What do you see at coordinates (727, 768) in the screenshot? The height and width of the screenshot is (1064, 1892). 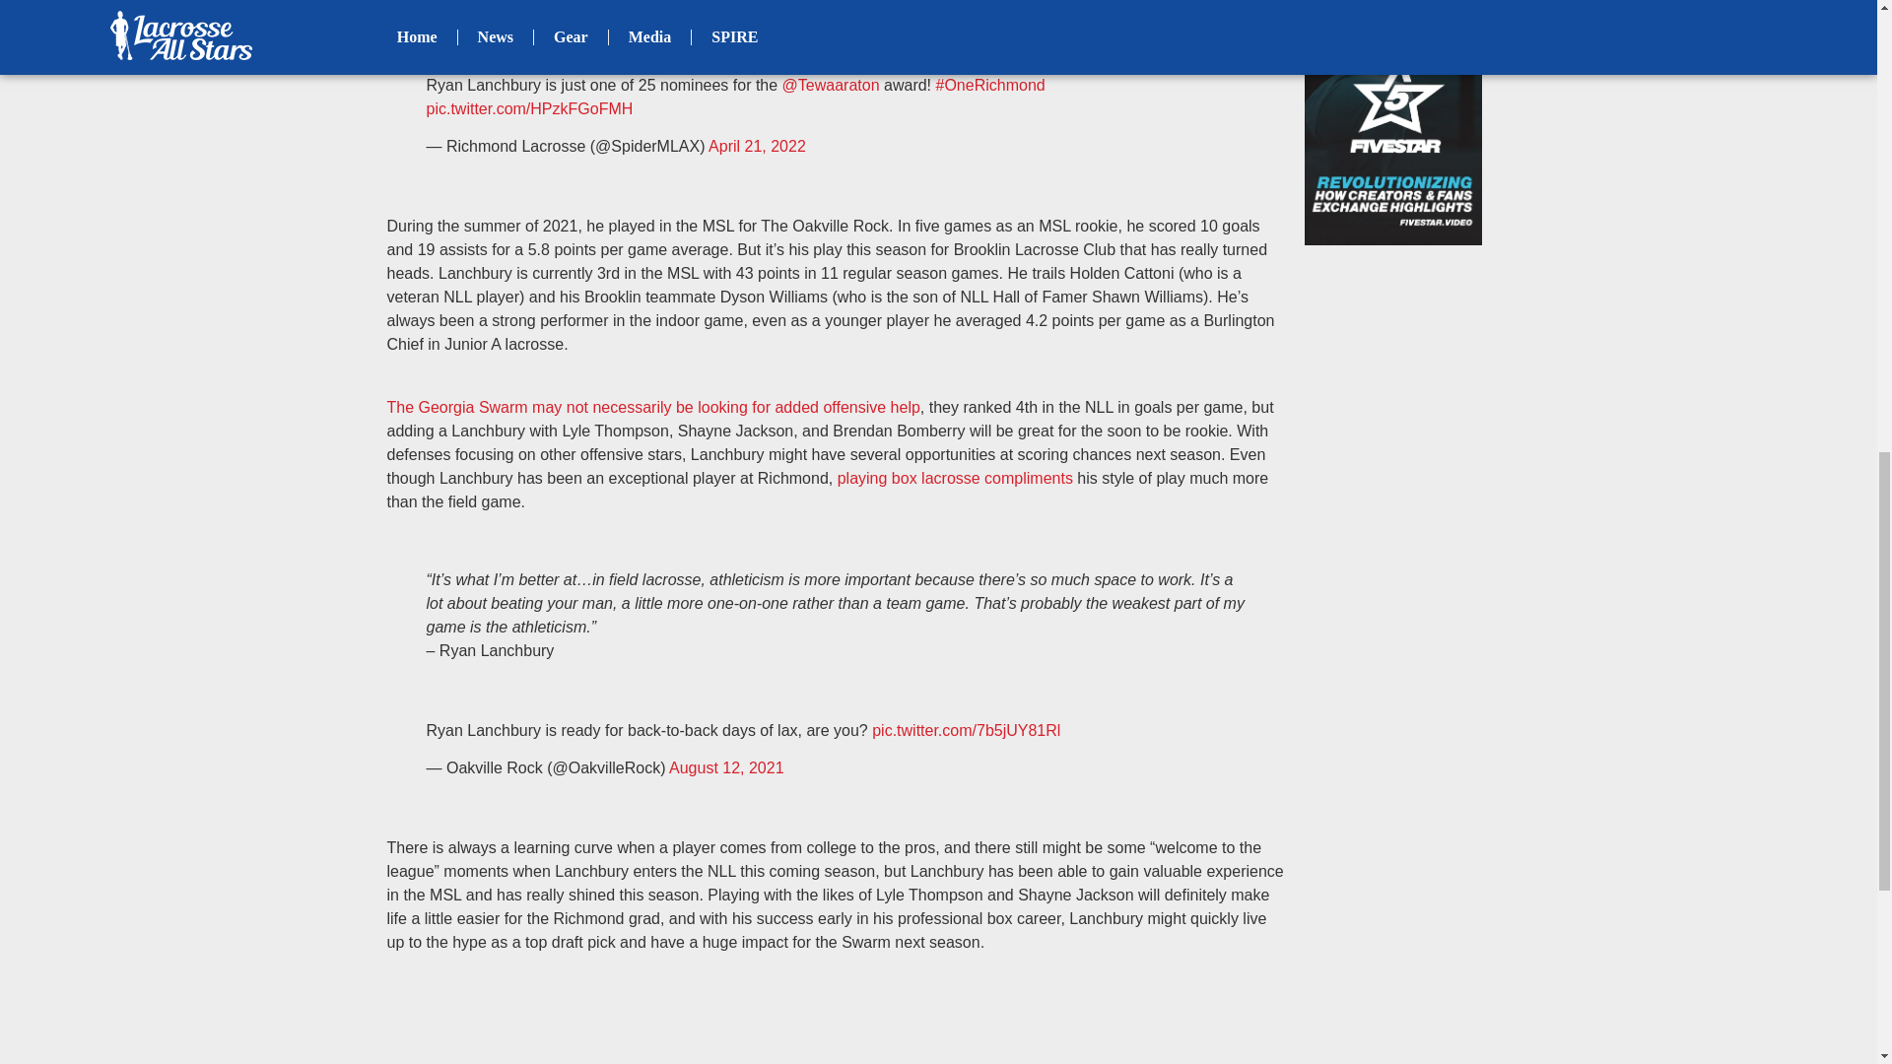 I see `August 12, 2021` at bounding box center [727, 768].